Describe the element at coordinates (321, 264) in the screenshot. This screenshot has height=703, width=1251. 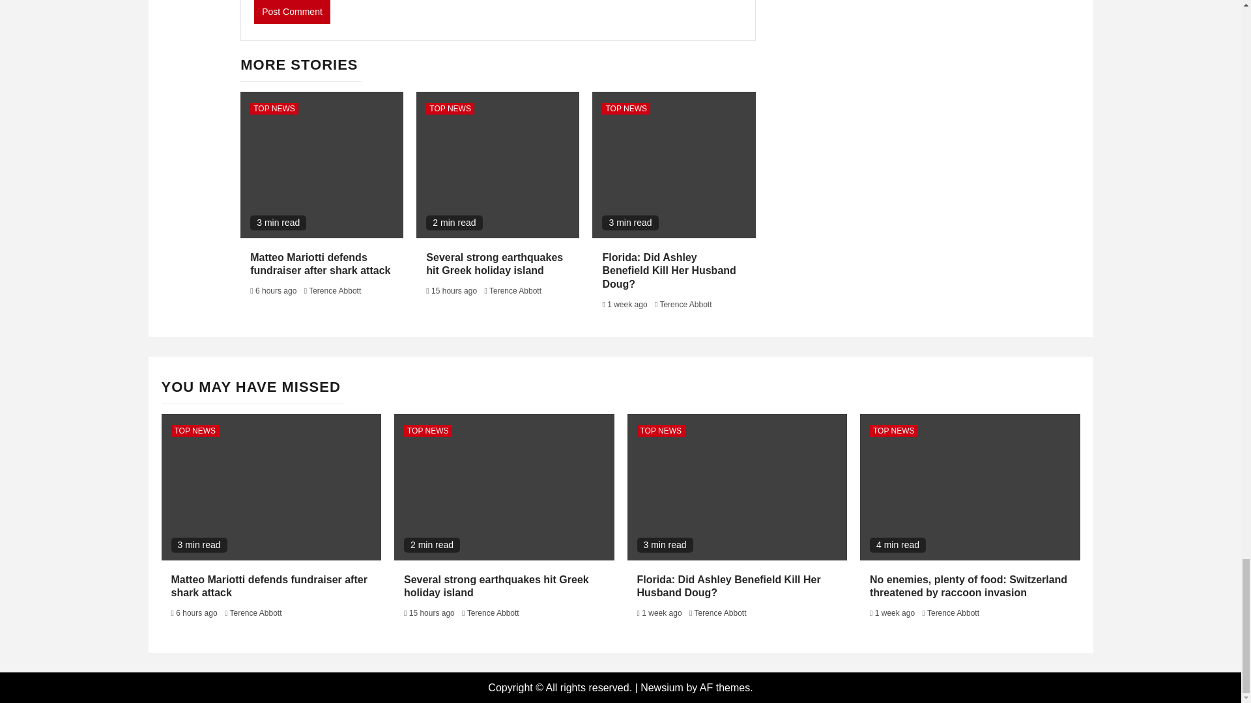
I see `Matteo Mariotti defends fundraiser after shark attack` at that location.